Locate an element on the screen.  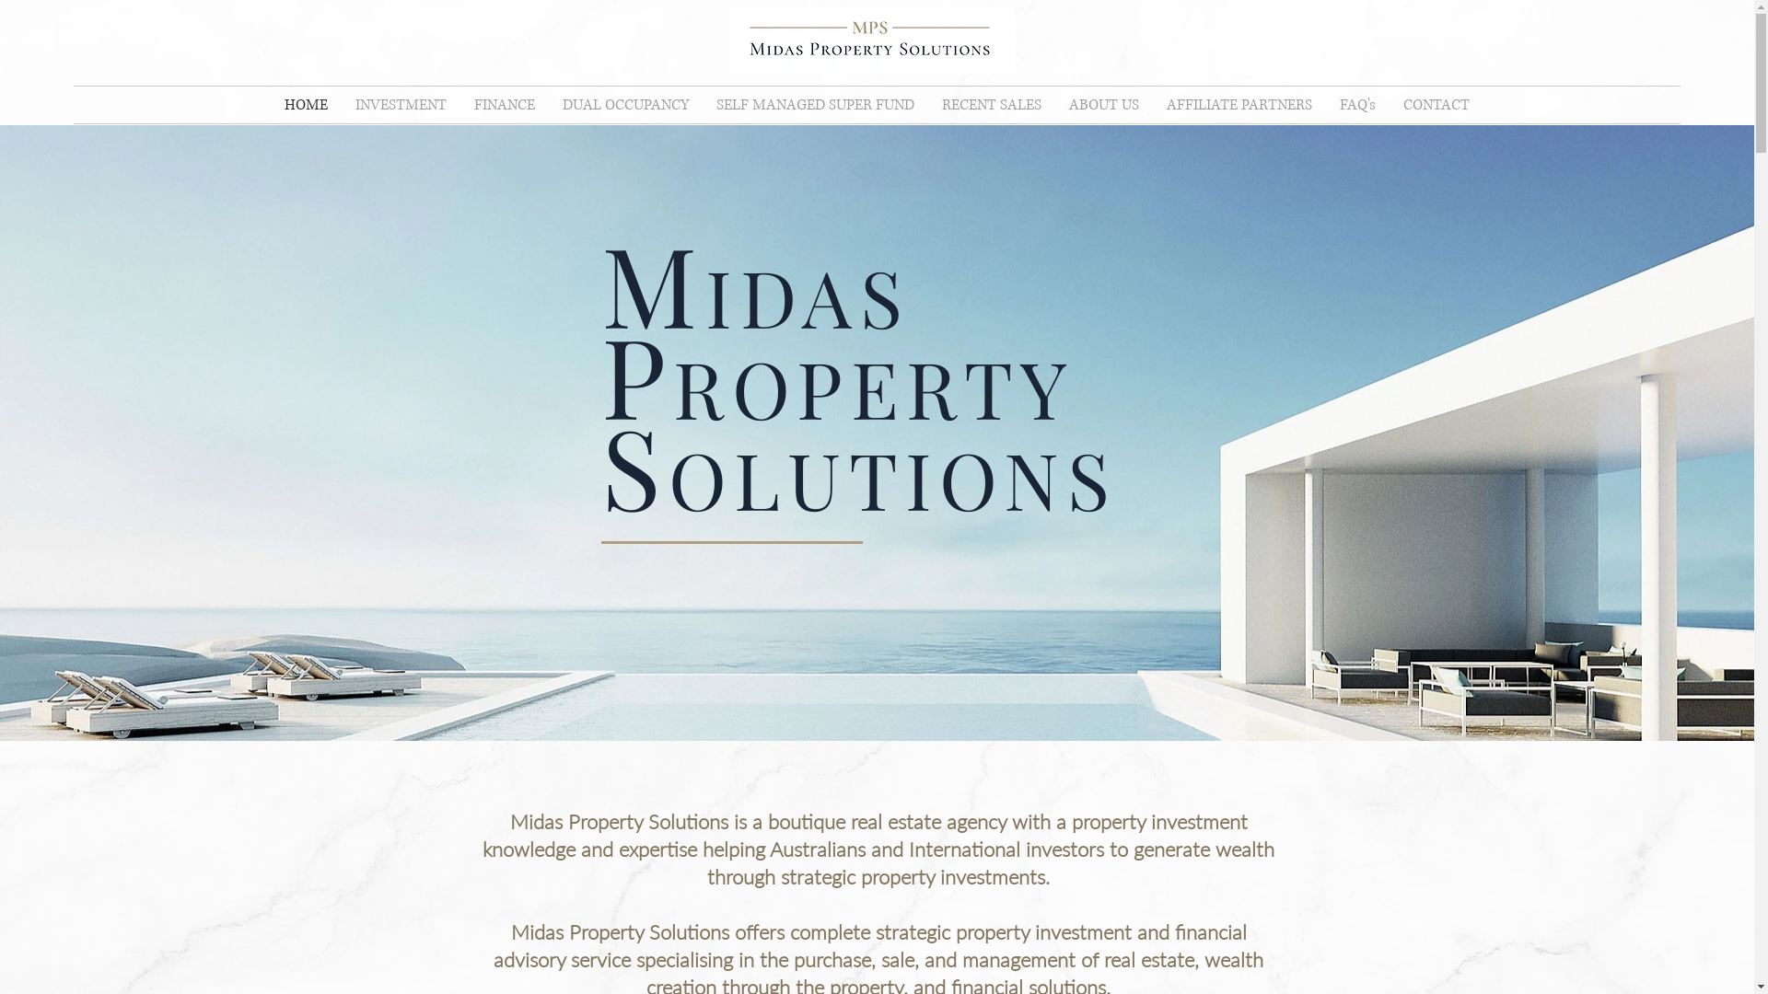
FINANCE is located at coordinates (505, 105).